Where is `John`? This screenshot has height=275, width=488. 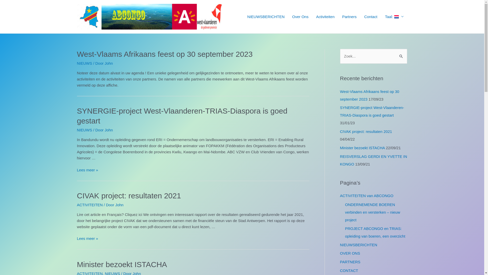 John is located at coordinates (119, 205).